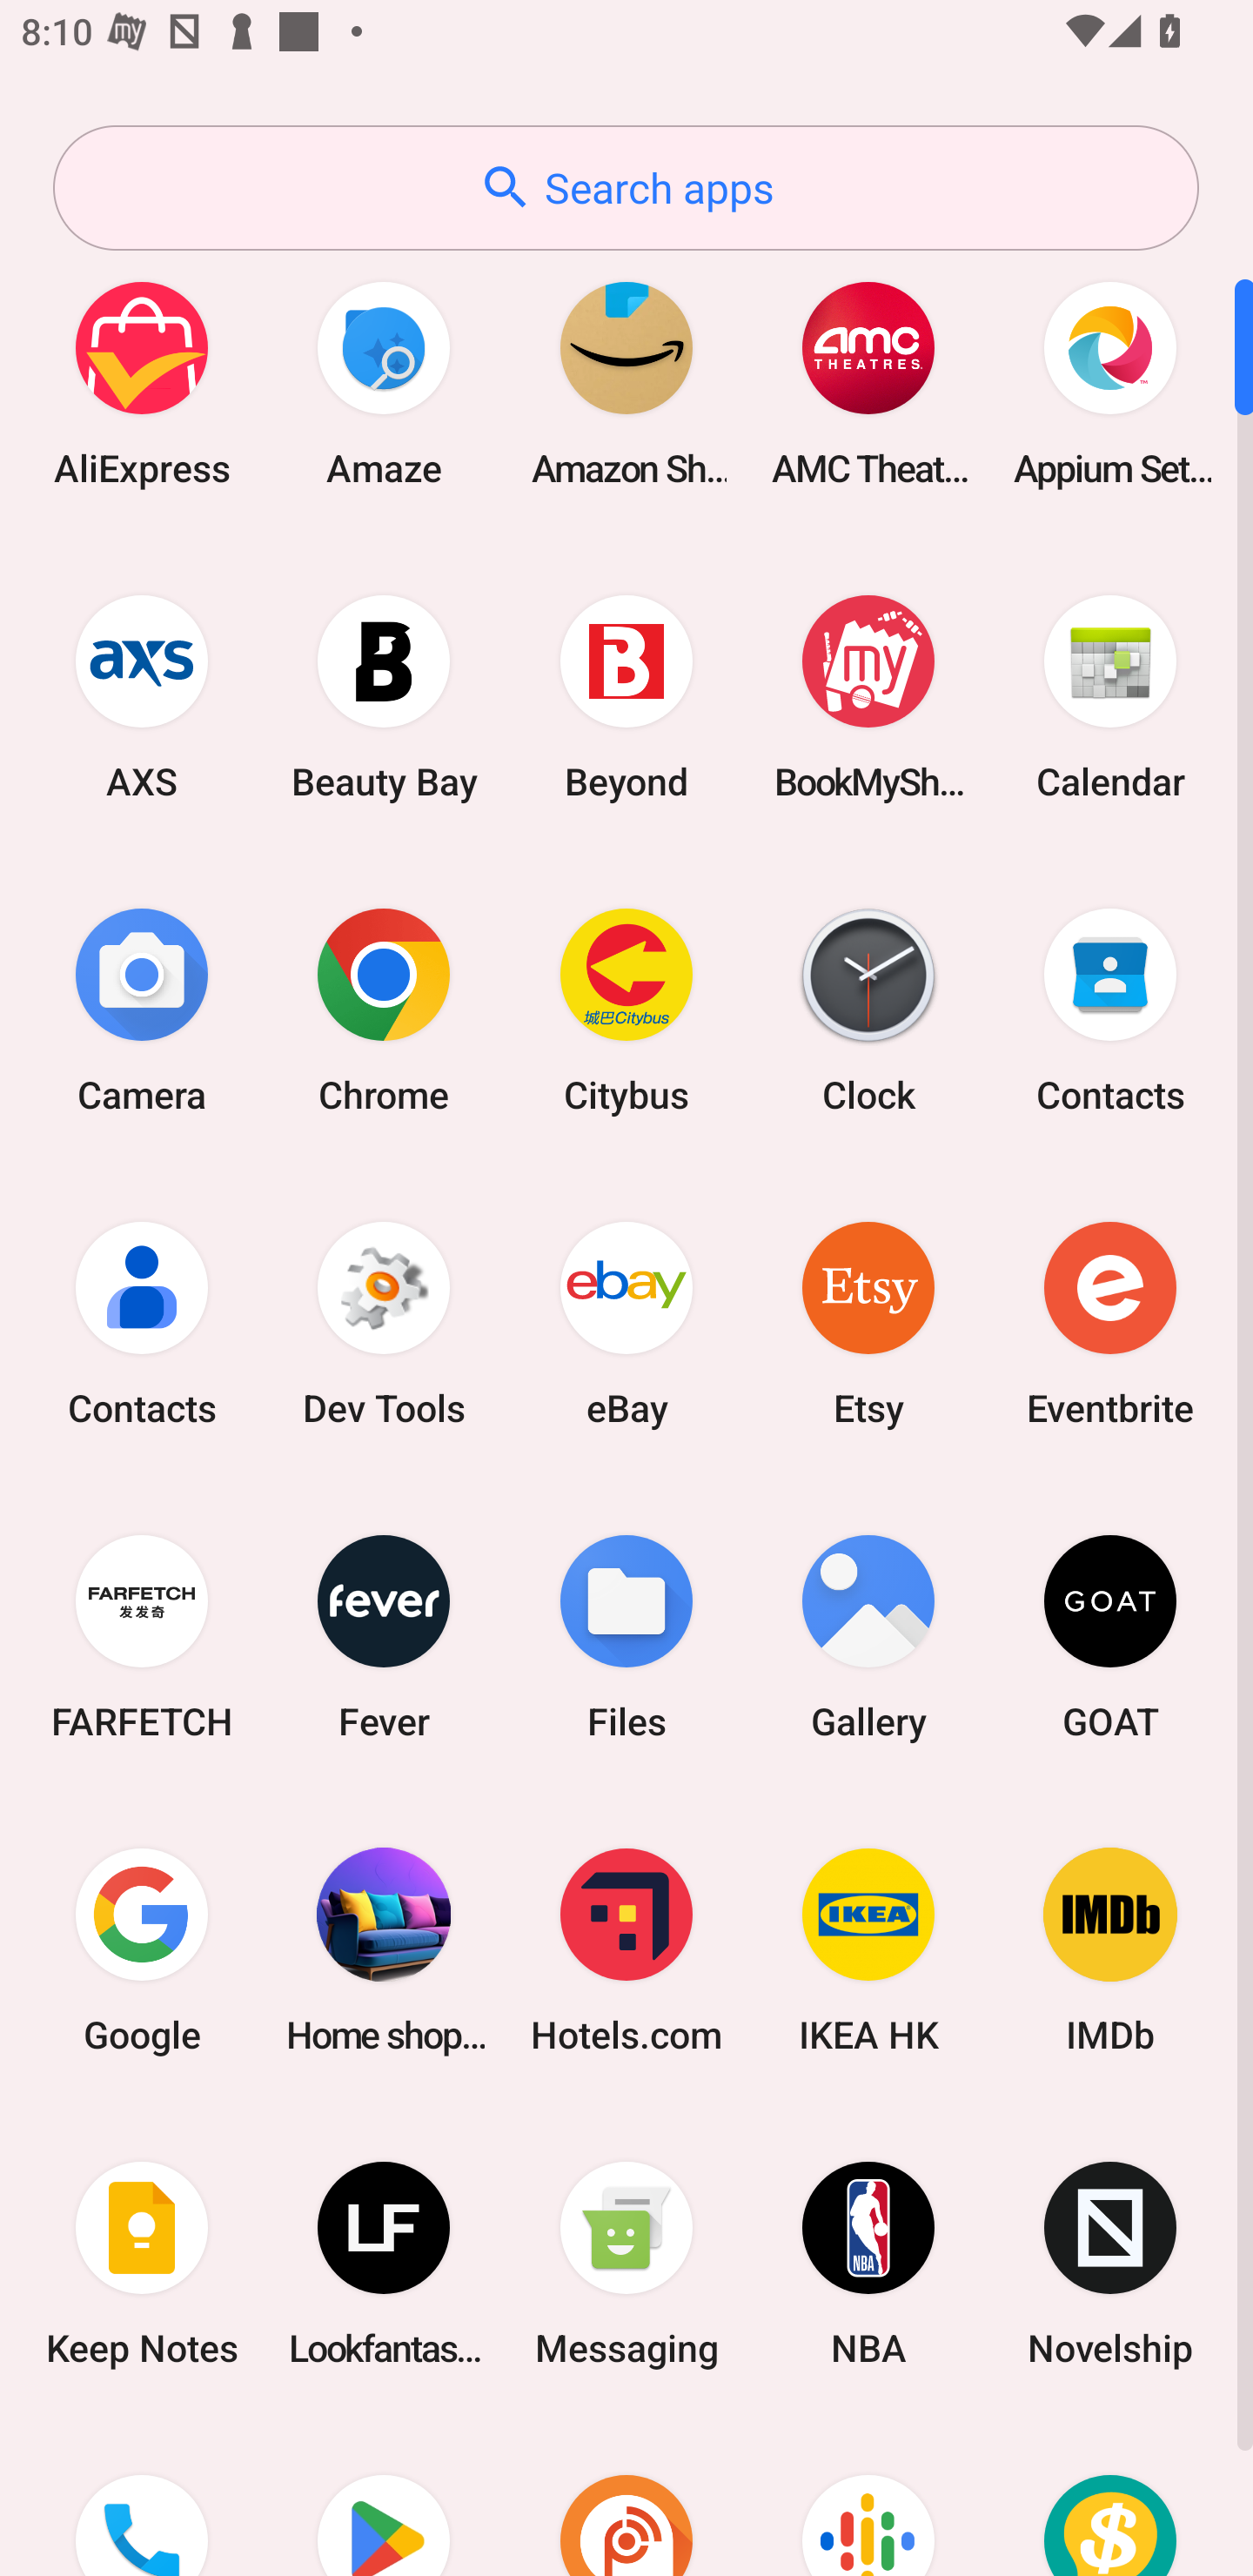  Describe the element at coordinates (142, 1949) in the screenshot. I see `Google` at that location.